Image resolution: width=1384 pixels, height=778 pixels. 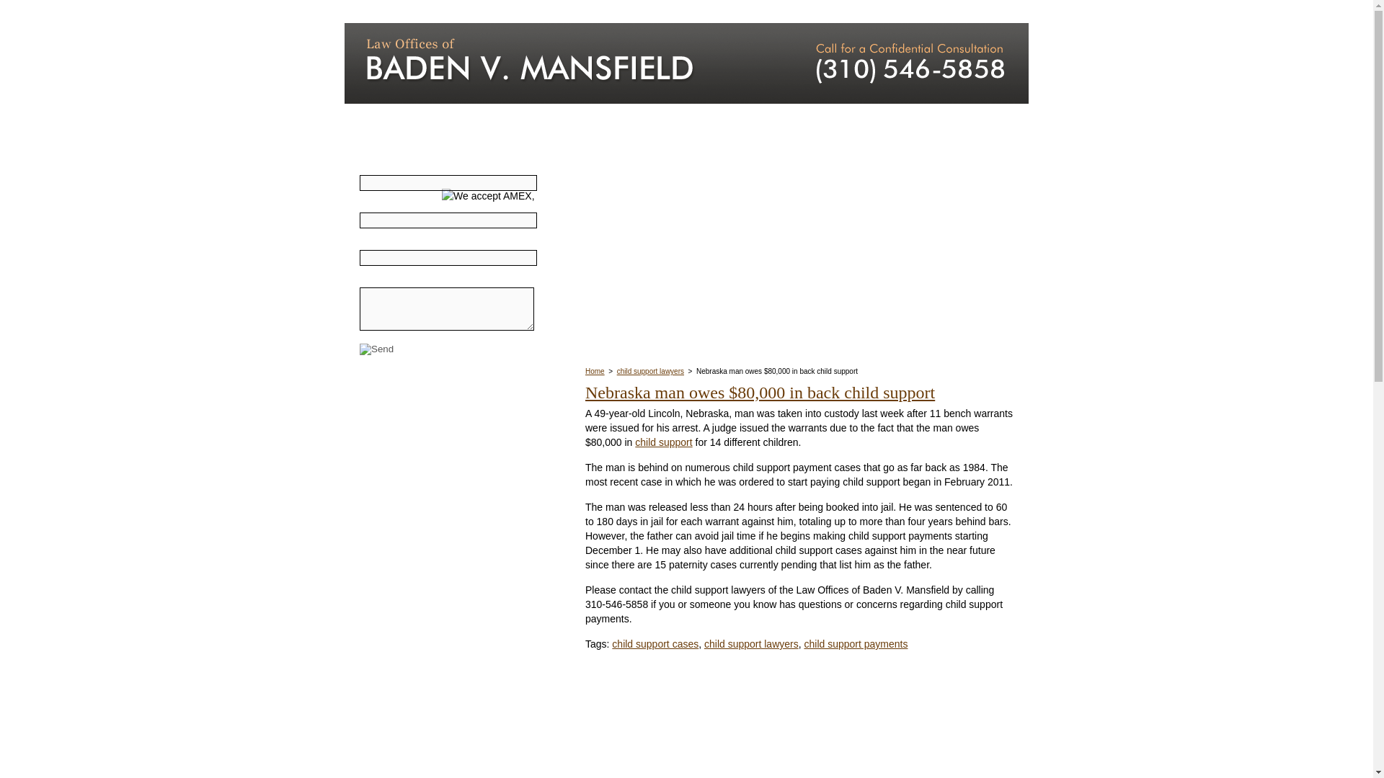 I want to click on Separation Agreements, so click(x=430, y=580).